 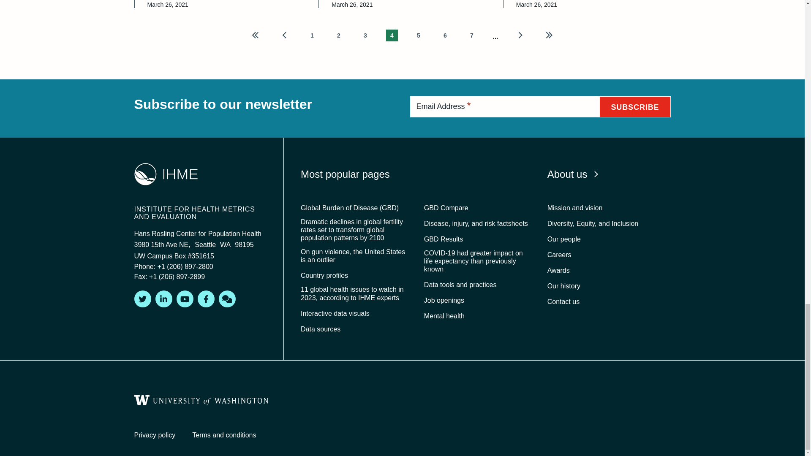 What do you see at coordinates (445, 35) in the screenshot?
I see `Go to page 6` at bounding box center [445, 35].